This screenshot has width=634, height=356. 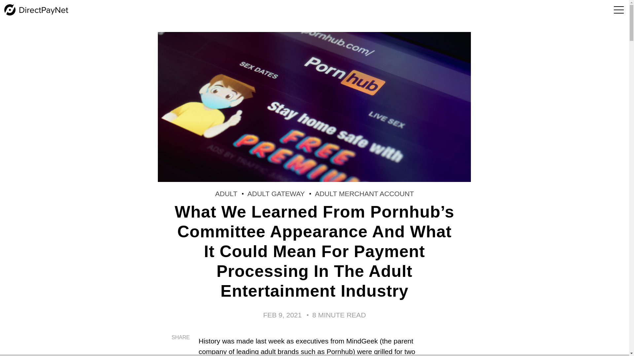 I want to click on ADULT MERCHANT ACCOUNT, so click(x=365, y=193).